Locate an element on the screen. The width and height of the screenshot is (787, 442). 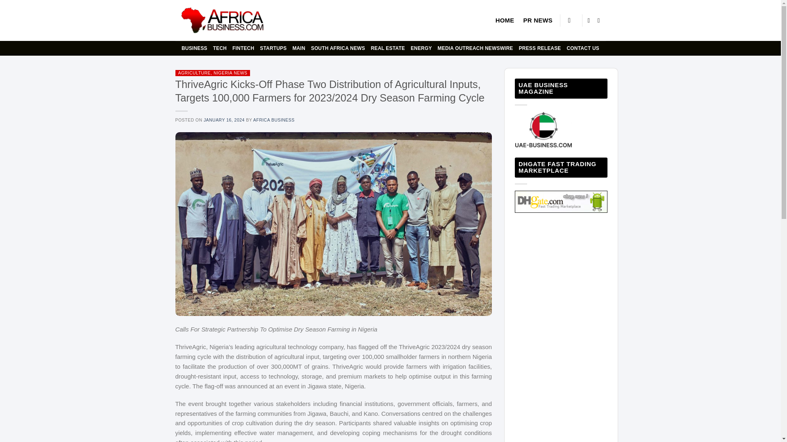
ENERGY is located at coordinates (421, 48).